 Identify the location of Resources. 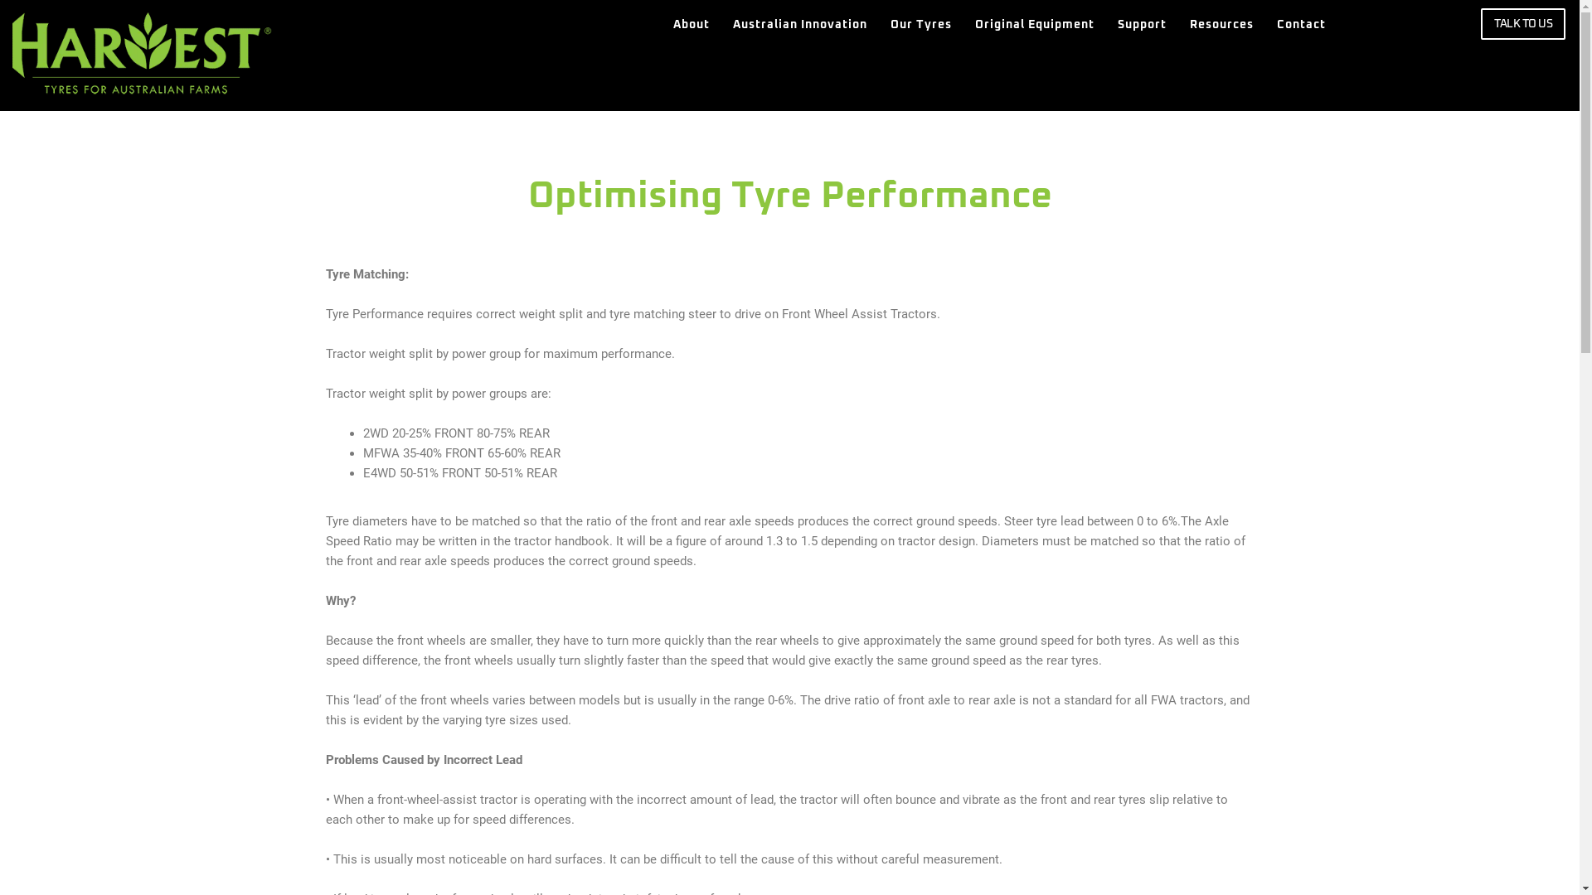
(1222, 25).